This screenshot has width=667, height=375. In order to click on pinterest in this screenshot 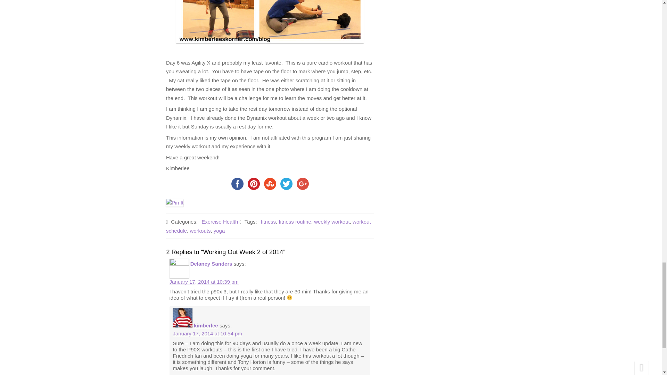, I will do `click(254, 178)`.